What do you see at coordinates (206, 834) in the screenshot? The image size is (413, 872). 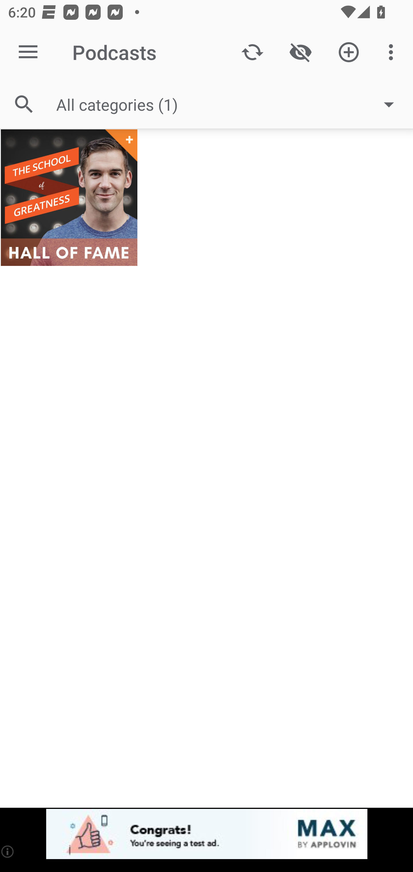 I see `app-monetization` at bounding box center [206, 834].